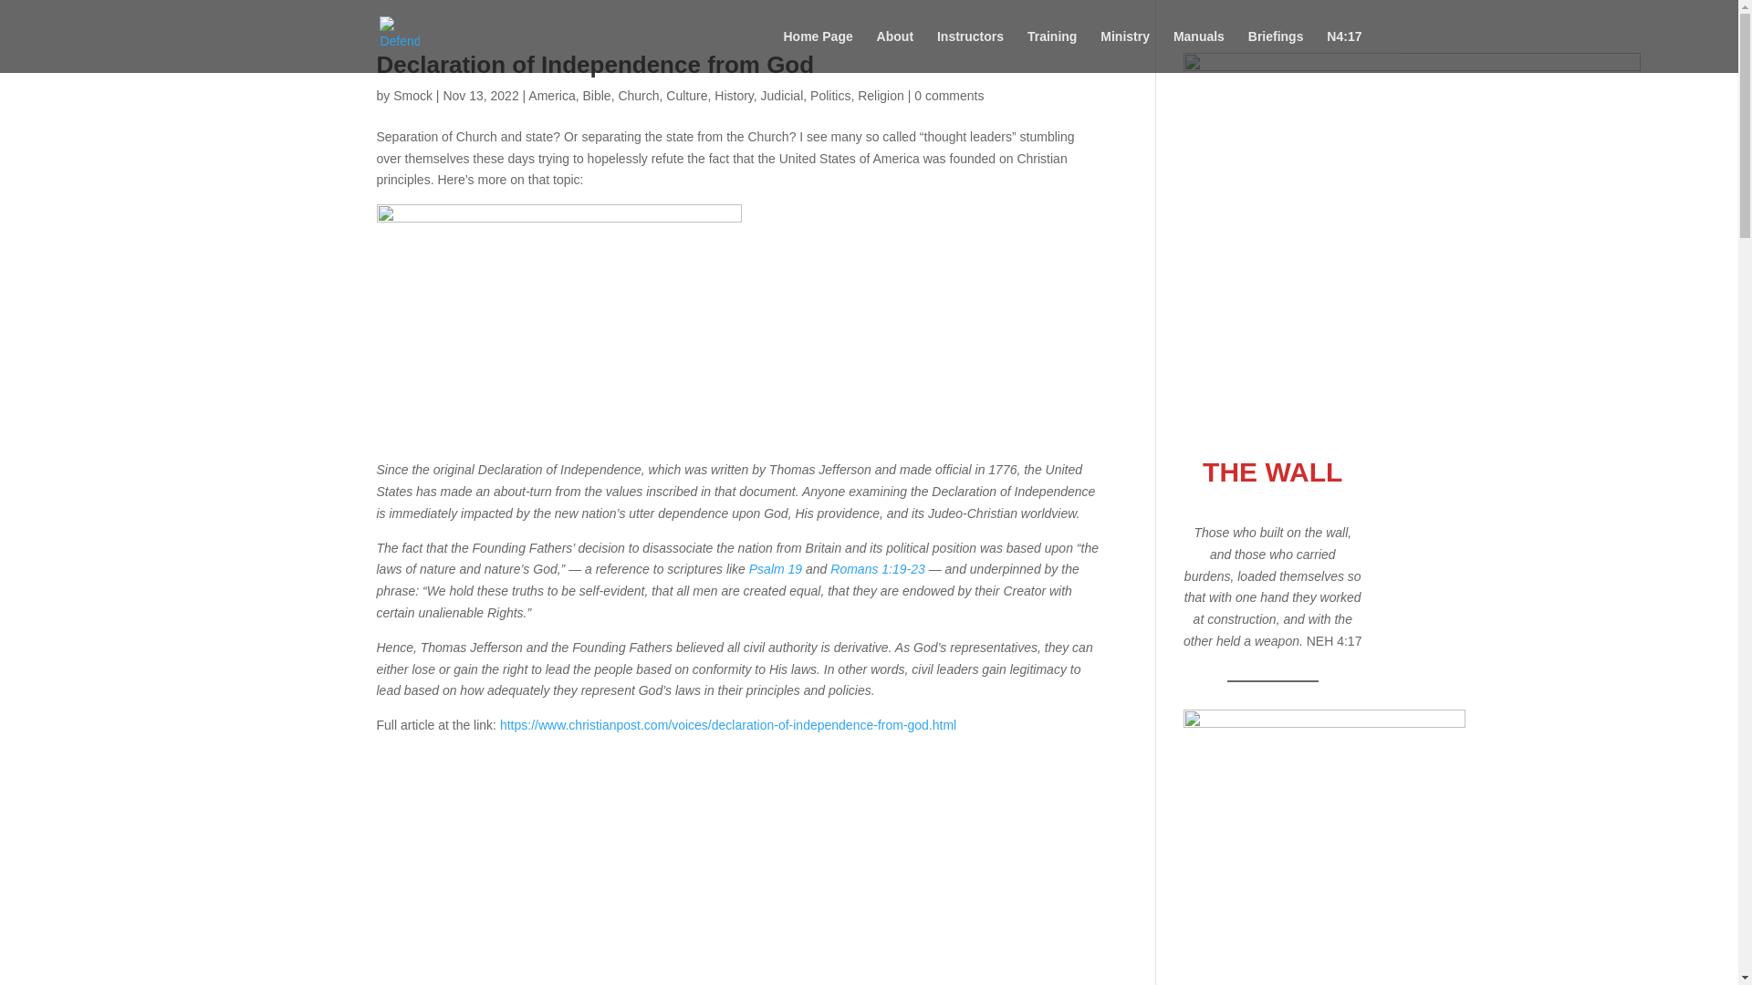  Describe the element at coordinates (551, 96) in the screenshot. I see `America` at that location.